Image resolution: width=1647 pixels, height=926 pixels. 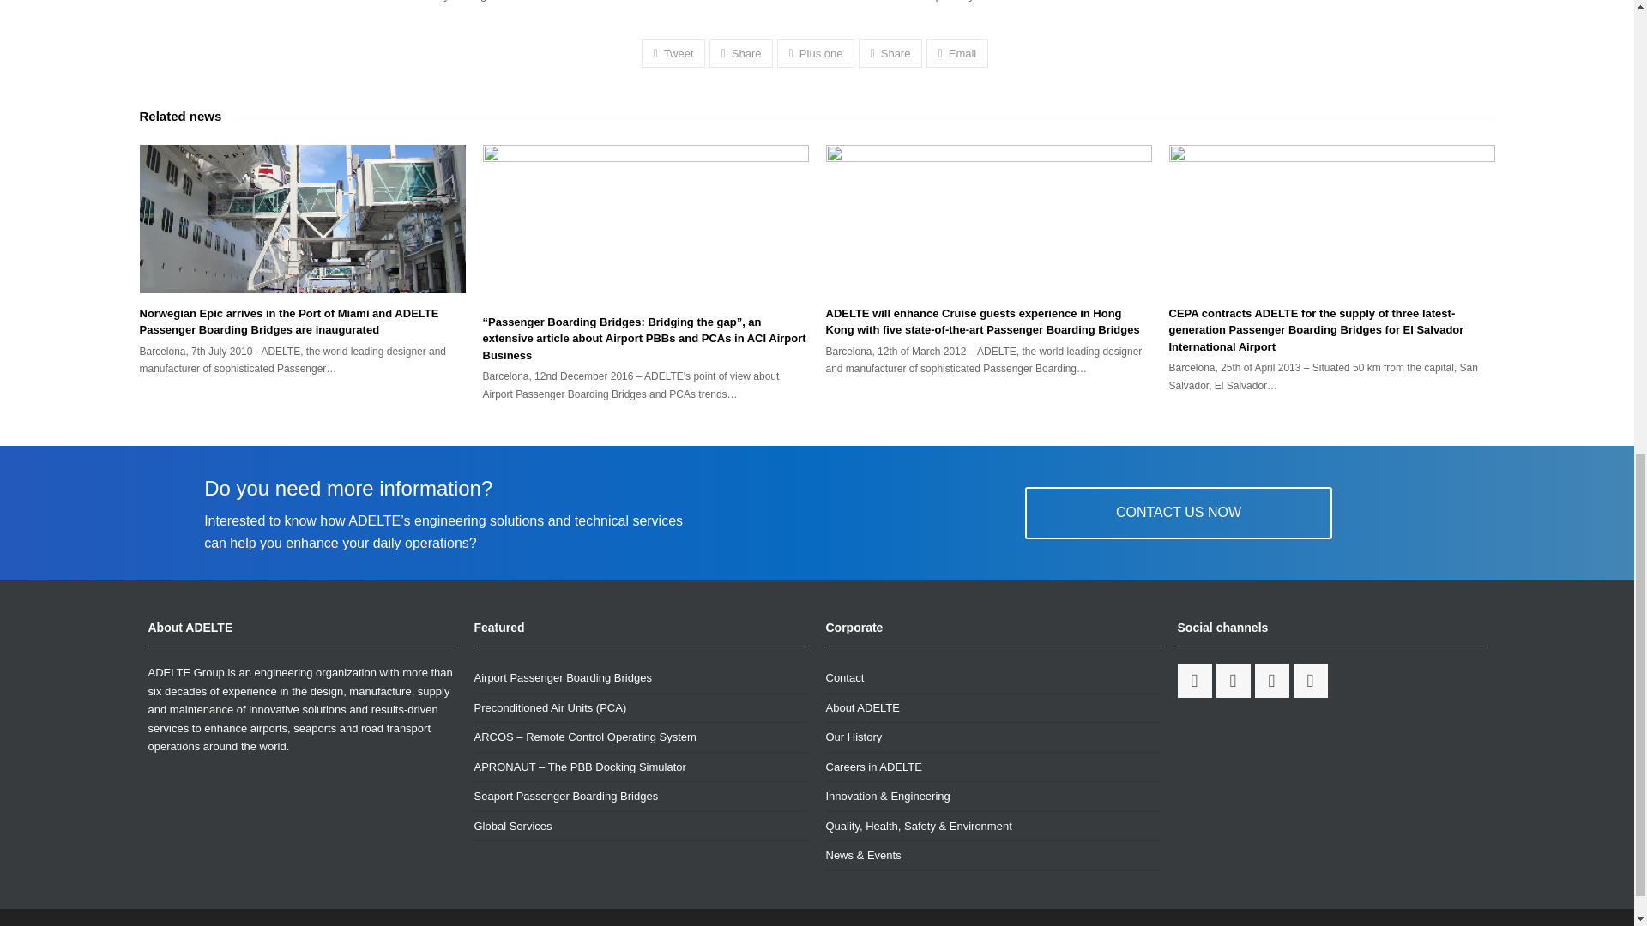 What do you see at coordinates (1234, 681) in the screenshot?
I see `Twitter` at bounding box center [1234, 681].